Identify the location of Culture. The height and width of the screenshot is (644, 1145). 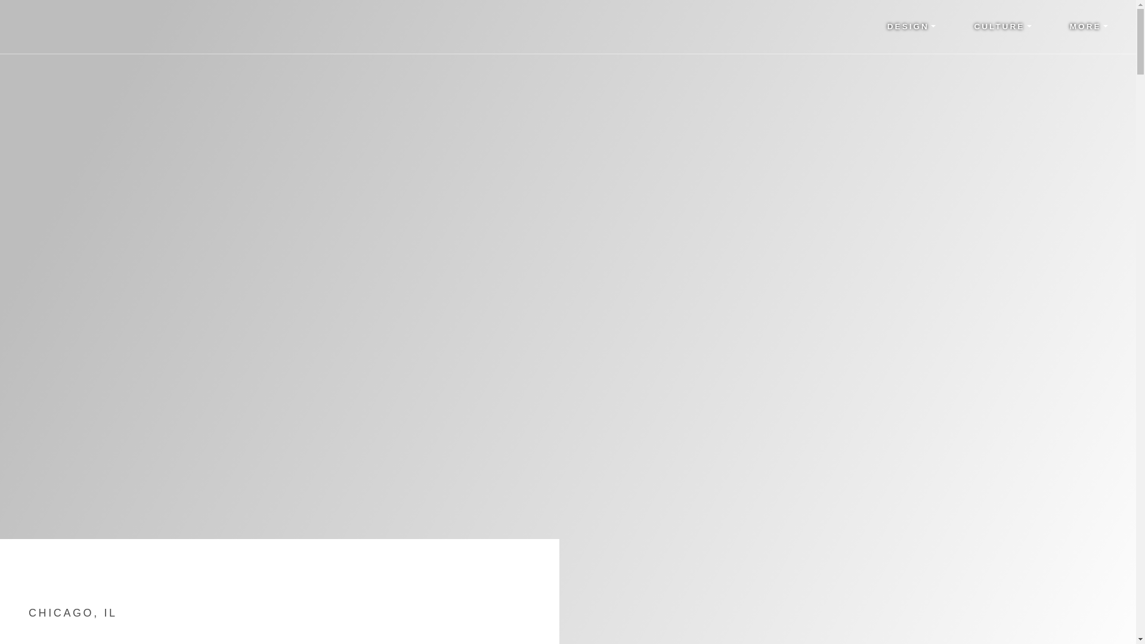
(1002, 26).